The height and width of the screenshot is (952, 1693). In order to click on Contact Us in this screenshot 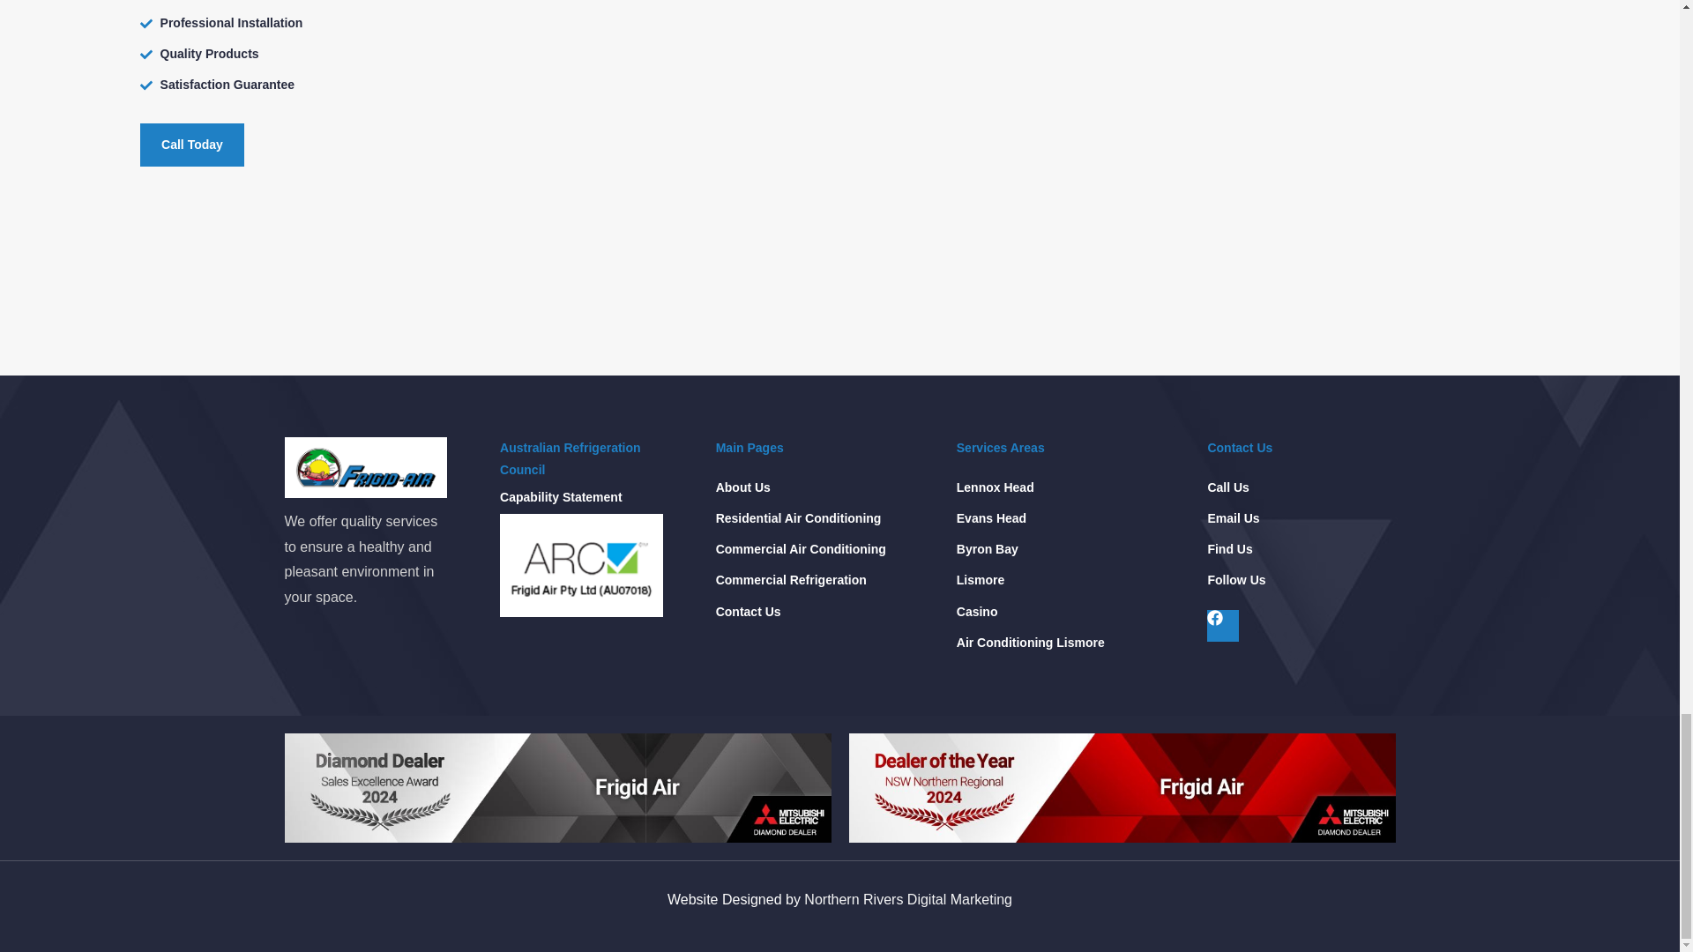, I will do `click(748, 612)`.